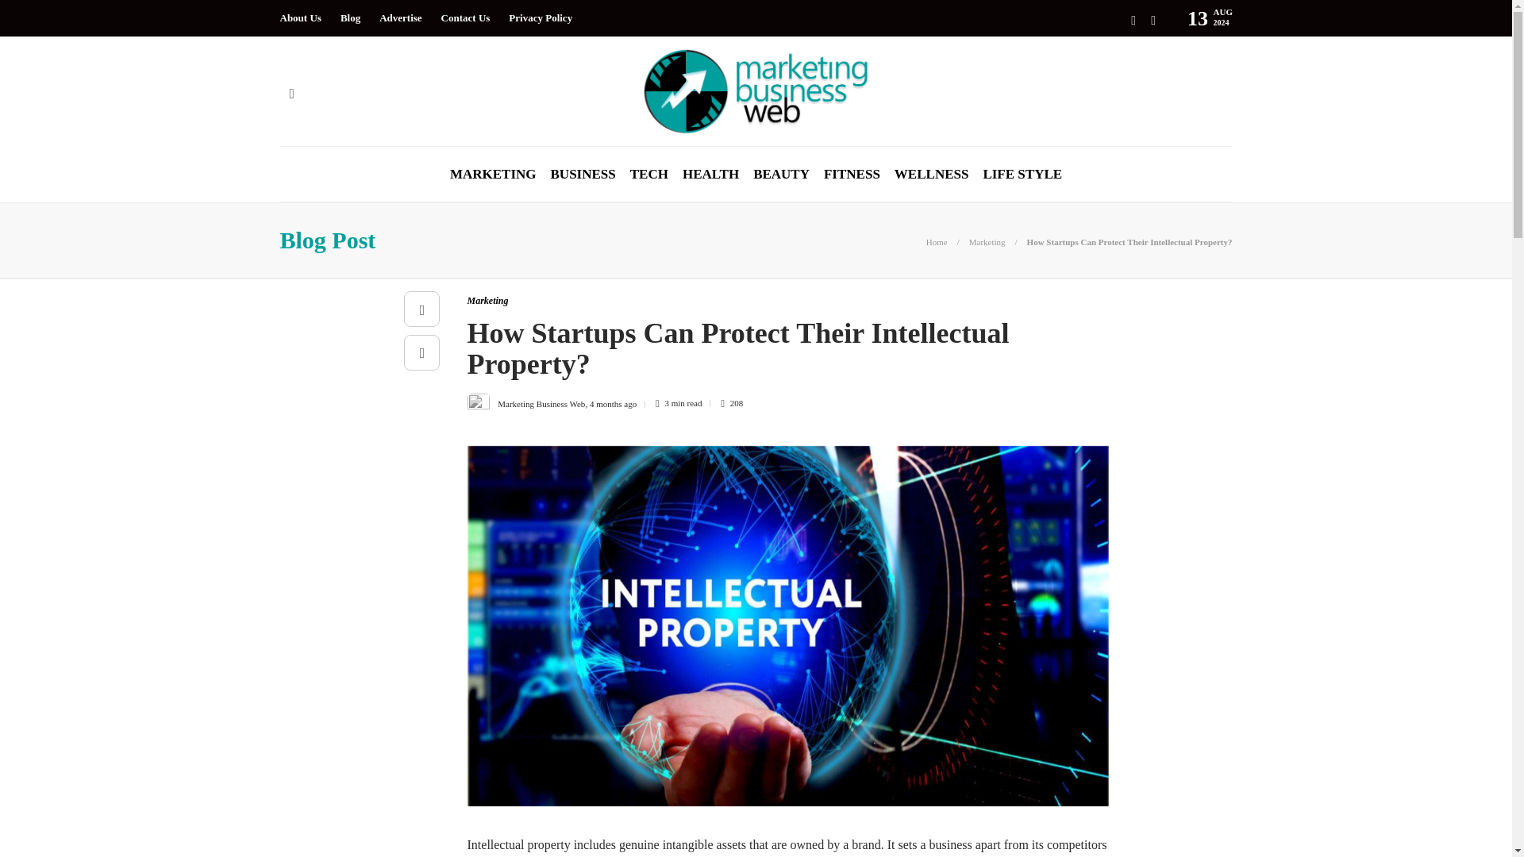 The image size is (1524, 857). I want to click on How Startups Can Protect Their Intellectual Property?, so click(1130, 242).